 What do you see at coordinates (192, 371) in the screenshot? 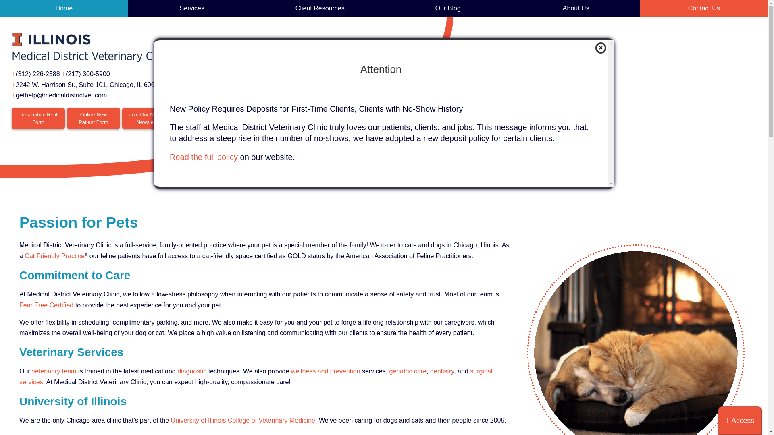
I see `diagnostic` at bounding box center [192, 371].